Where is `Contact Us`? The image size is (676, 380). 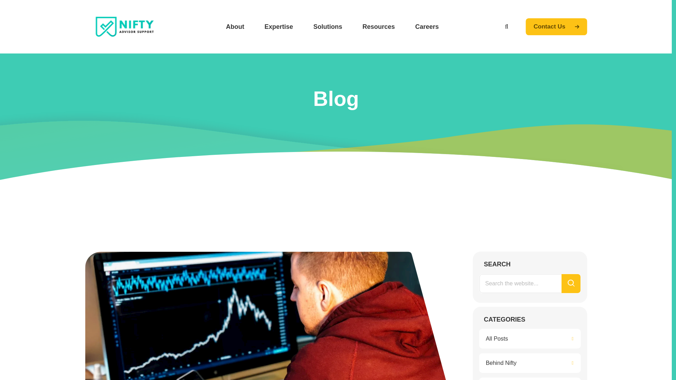 Contact Us is located at coordinates (559, 27).